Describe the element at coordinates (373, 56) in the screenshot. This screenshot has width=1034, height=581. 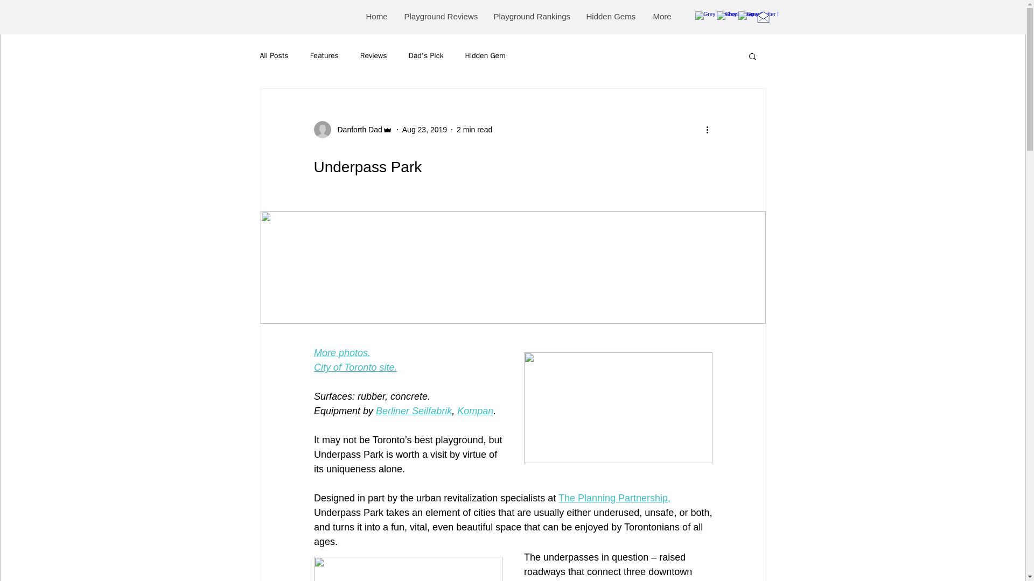
I see `Reviews` at that location.